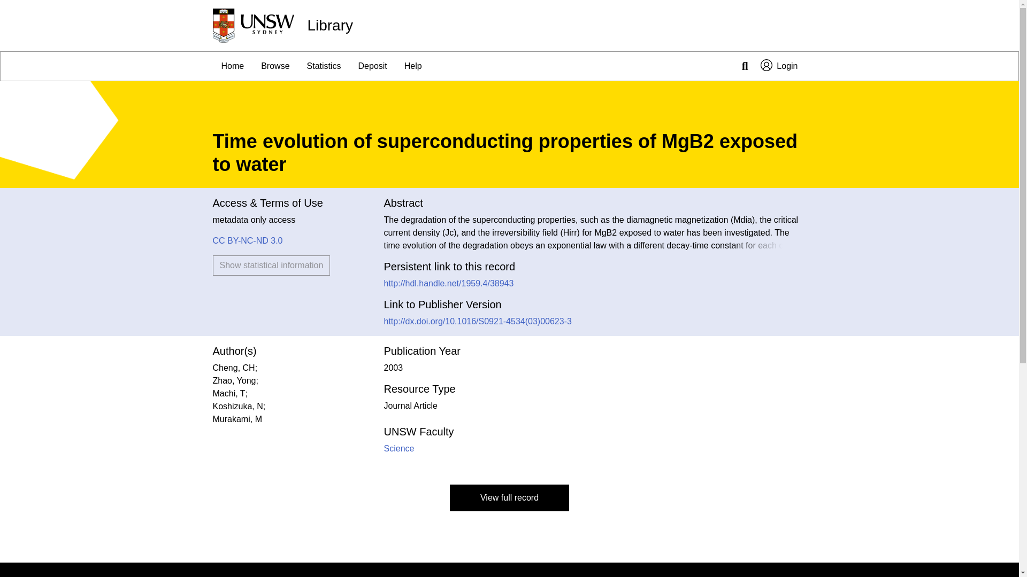 The image size is (1027, 577). I want to click on Library, so click(330, 26).